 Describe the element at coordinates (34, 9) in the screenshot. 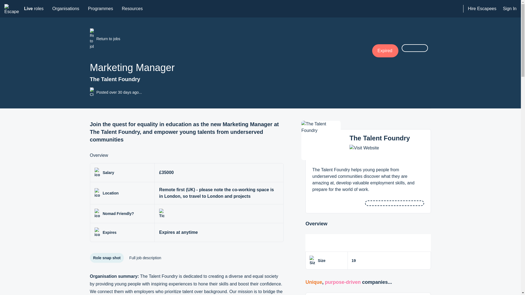

I see `Hire Escapees` at that location.